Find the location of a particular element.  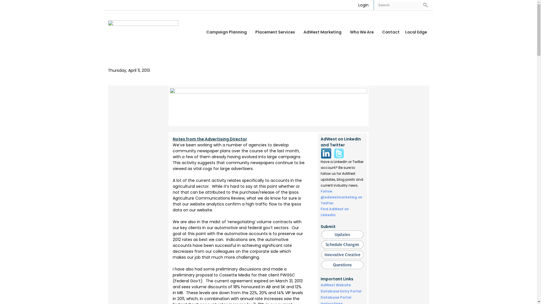

AdWest Website is located at coordinates (336, 285).